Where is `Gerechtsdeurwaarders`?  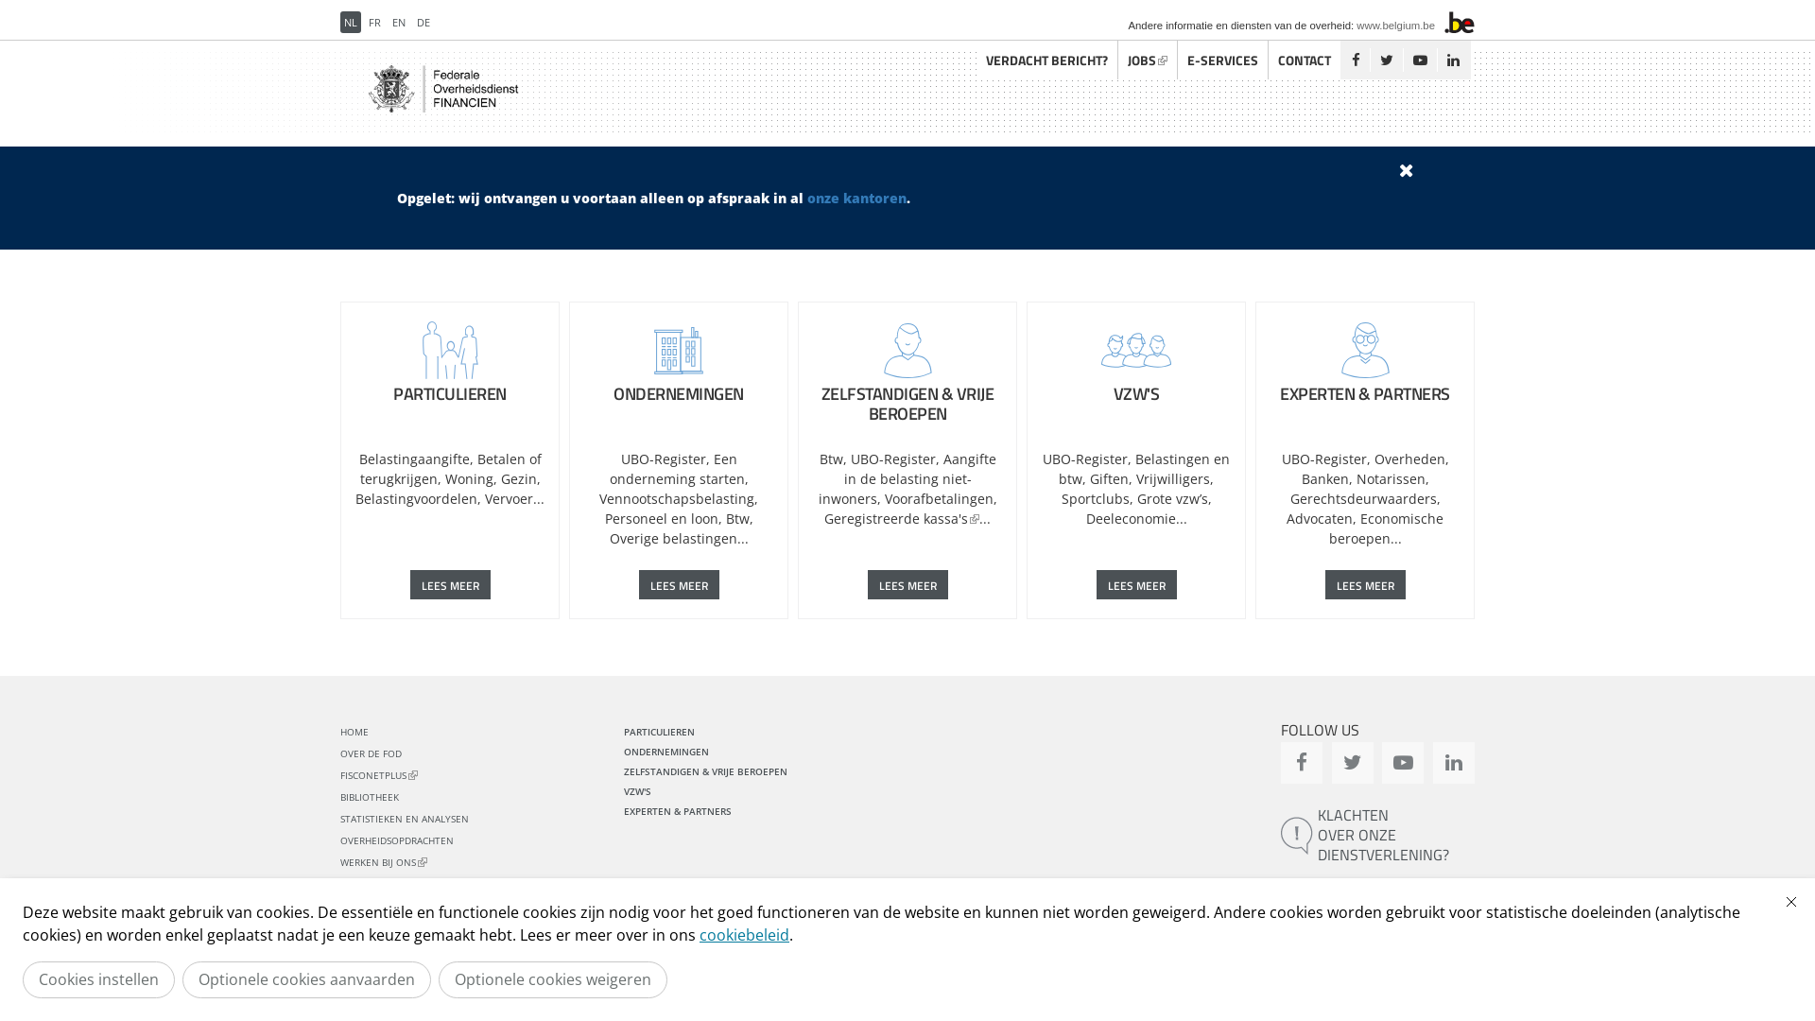
Gerechtsdeurwaarders is located at coordinates (1363, 499).